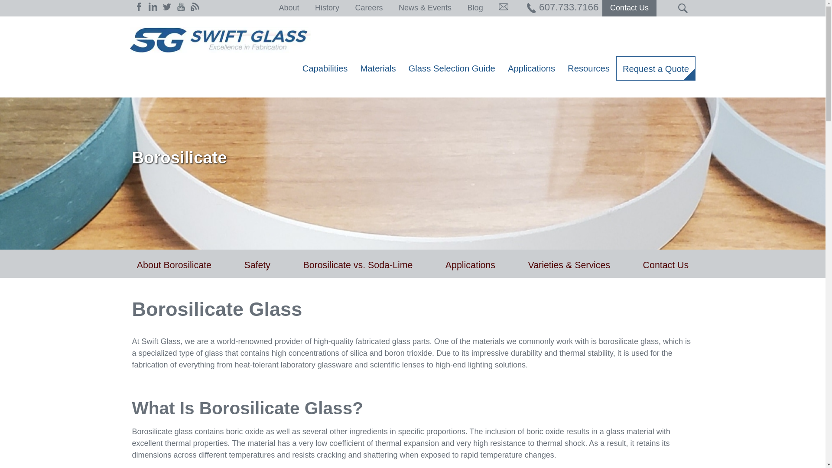 The height and width of the screenshot is (468, 832). I want to click on History, so click(327, 8).